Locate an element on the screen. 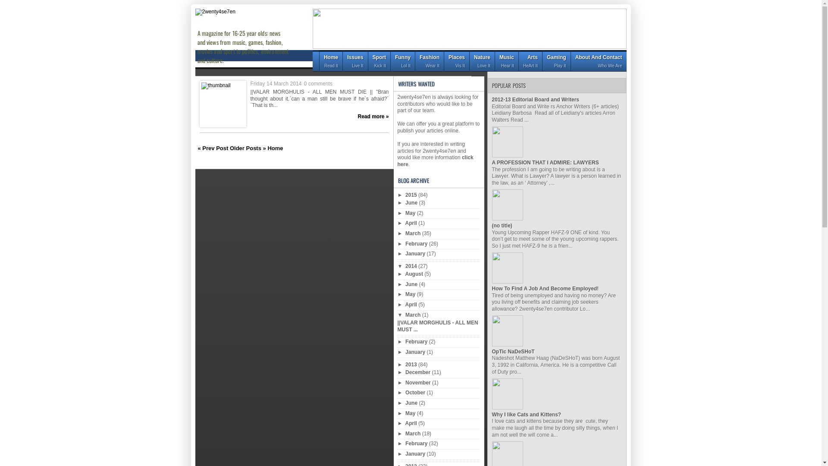  June is located at coordinates (412, 284).